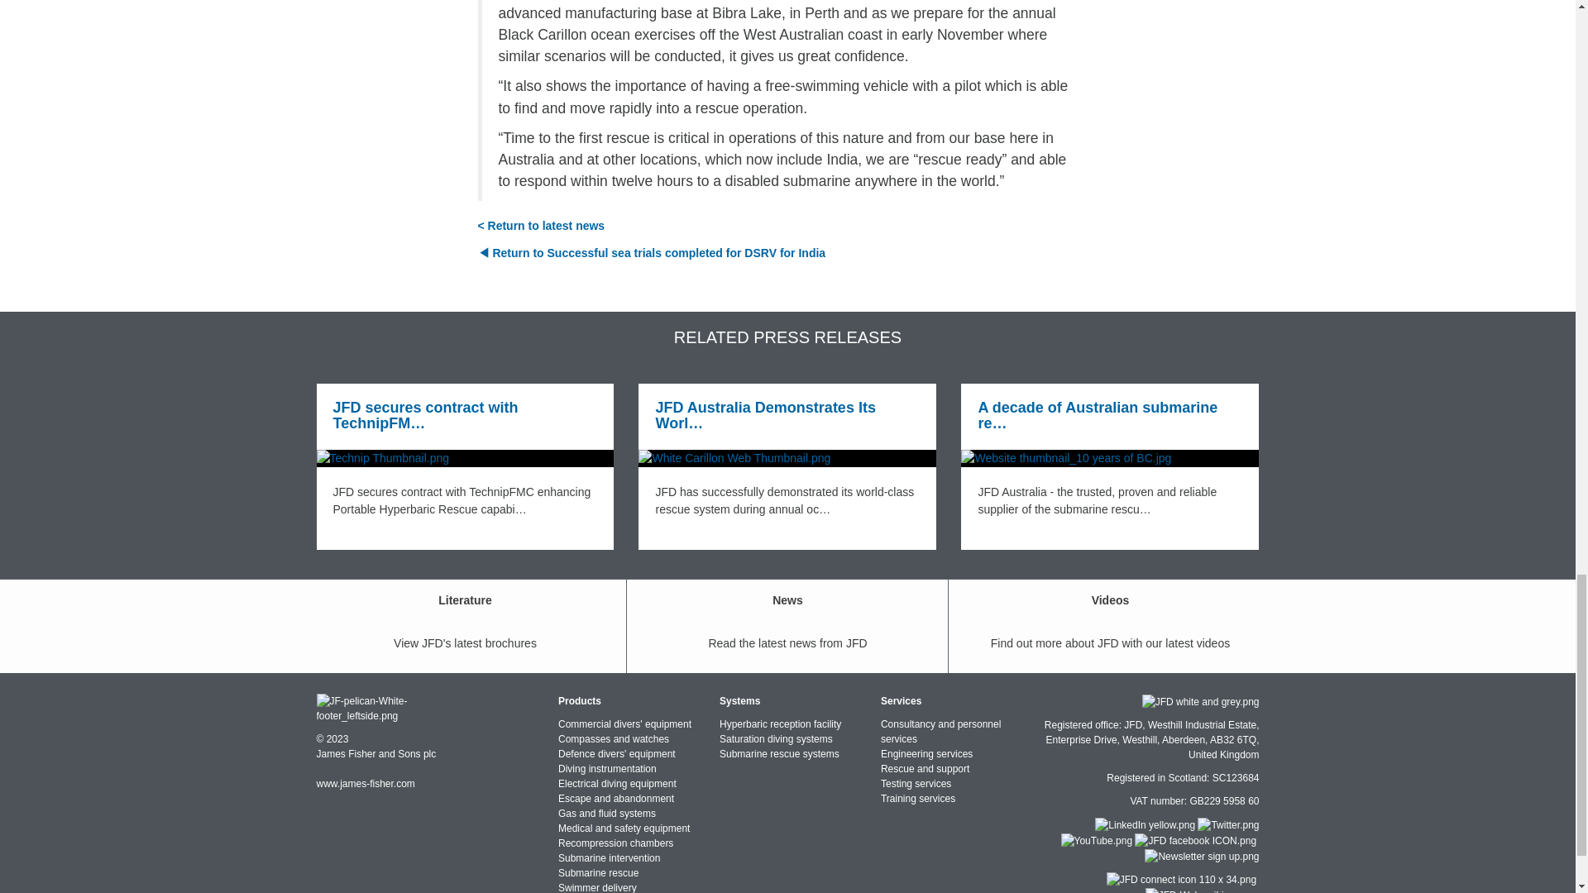 The width and height of the screenshot is (1588, 893). Describe the element at coordinates (614, 738) in the screenshot. I see `Compasses and watches` at that location.